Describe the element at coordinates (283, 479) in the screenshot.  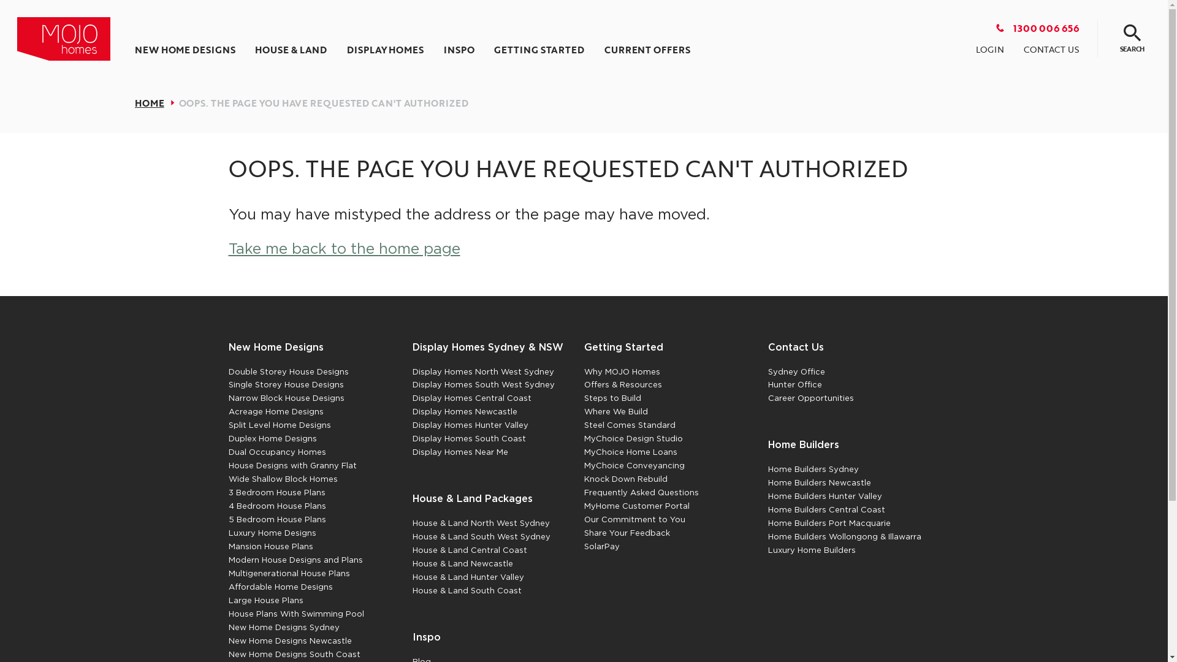
I see `Wide Shallow Block Homes` at that location.